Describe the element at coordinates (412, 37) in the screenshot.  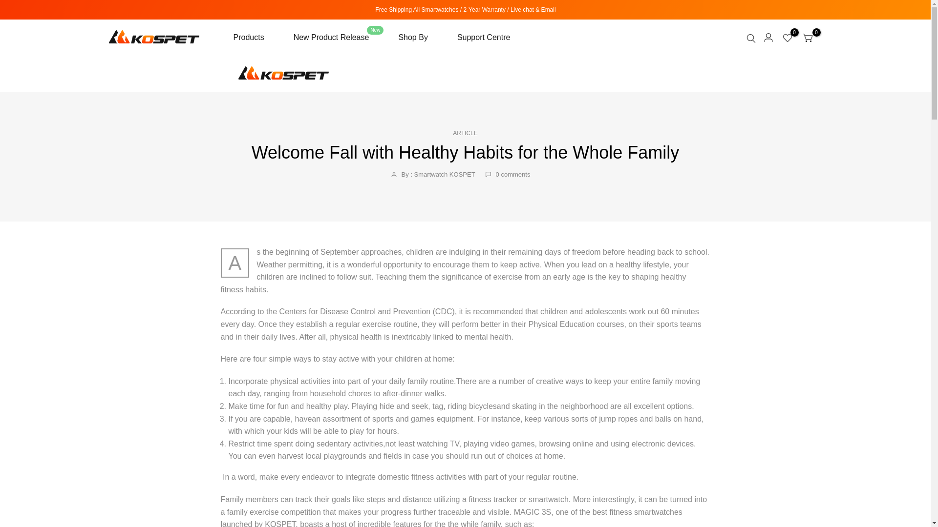
I see `Shop By` at that location.